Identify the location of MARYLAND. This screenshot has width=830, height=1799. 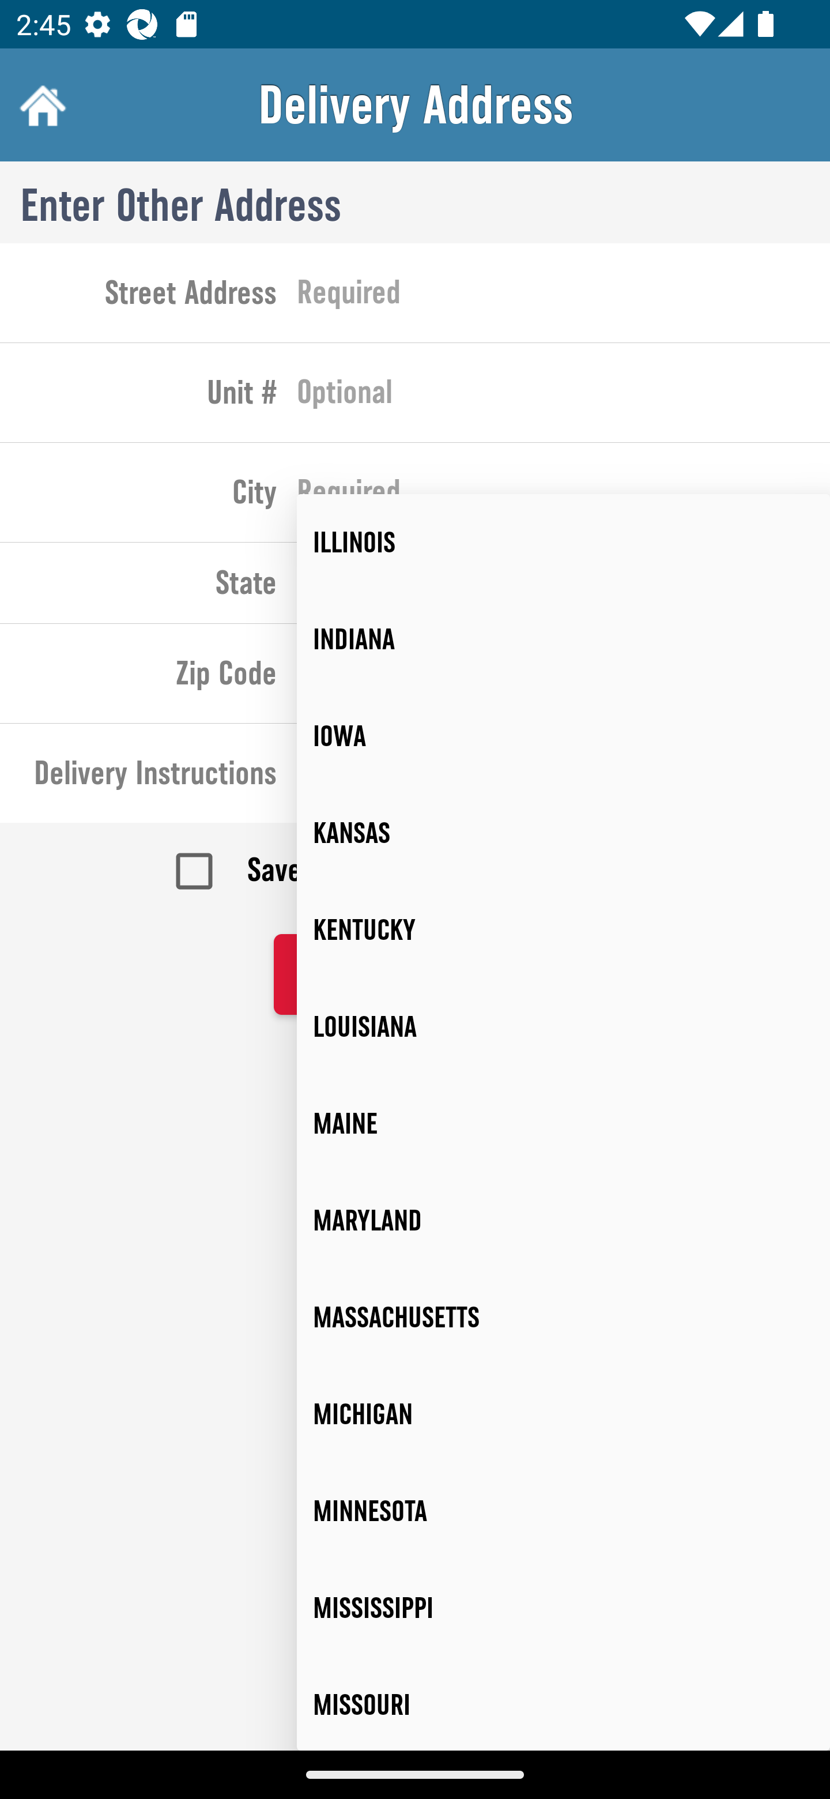
(564, 1220).